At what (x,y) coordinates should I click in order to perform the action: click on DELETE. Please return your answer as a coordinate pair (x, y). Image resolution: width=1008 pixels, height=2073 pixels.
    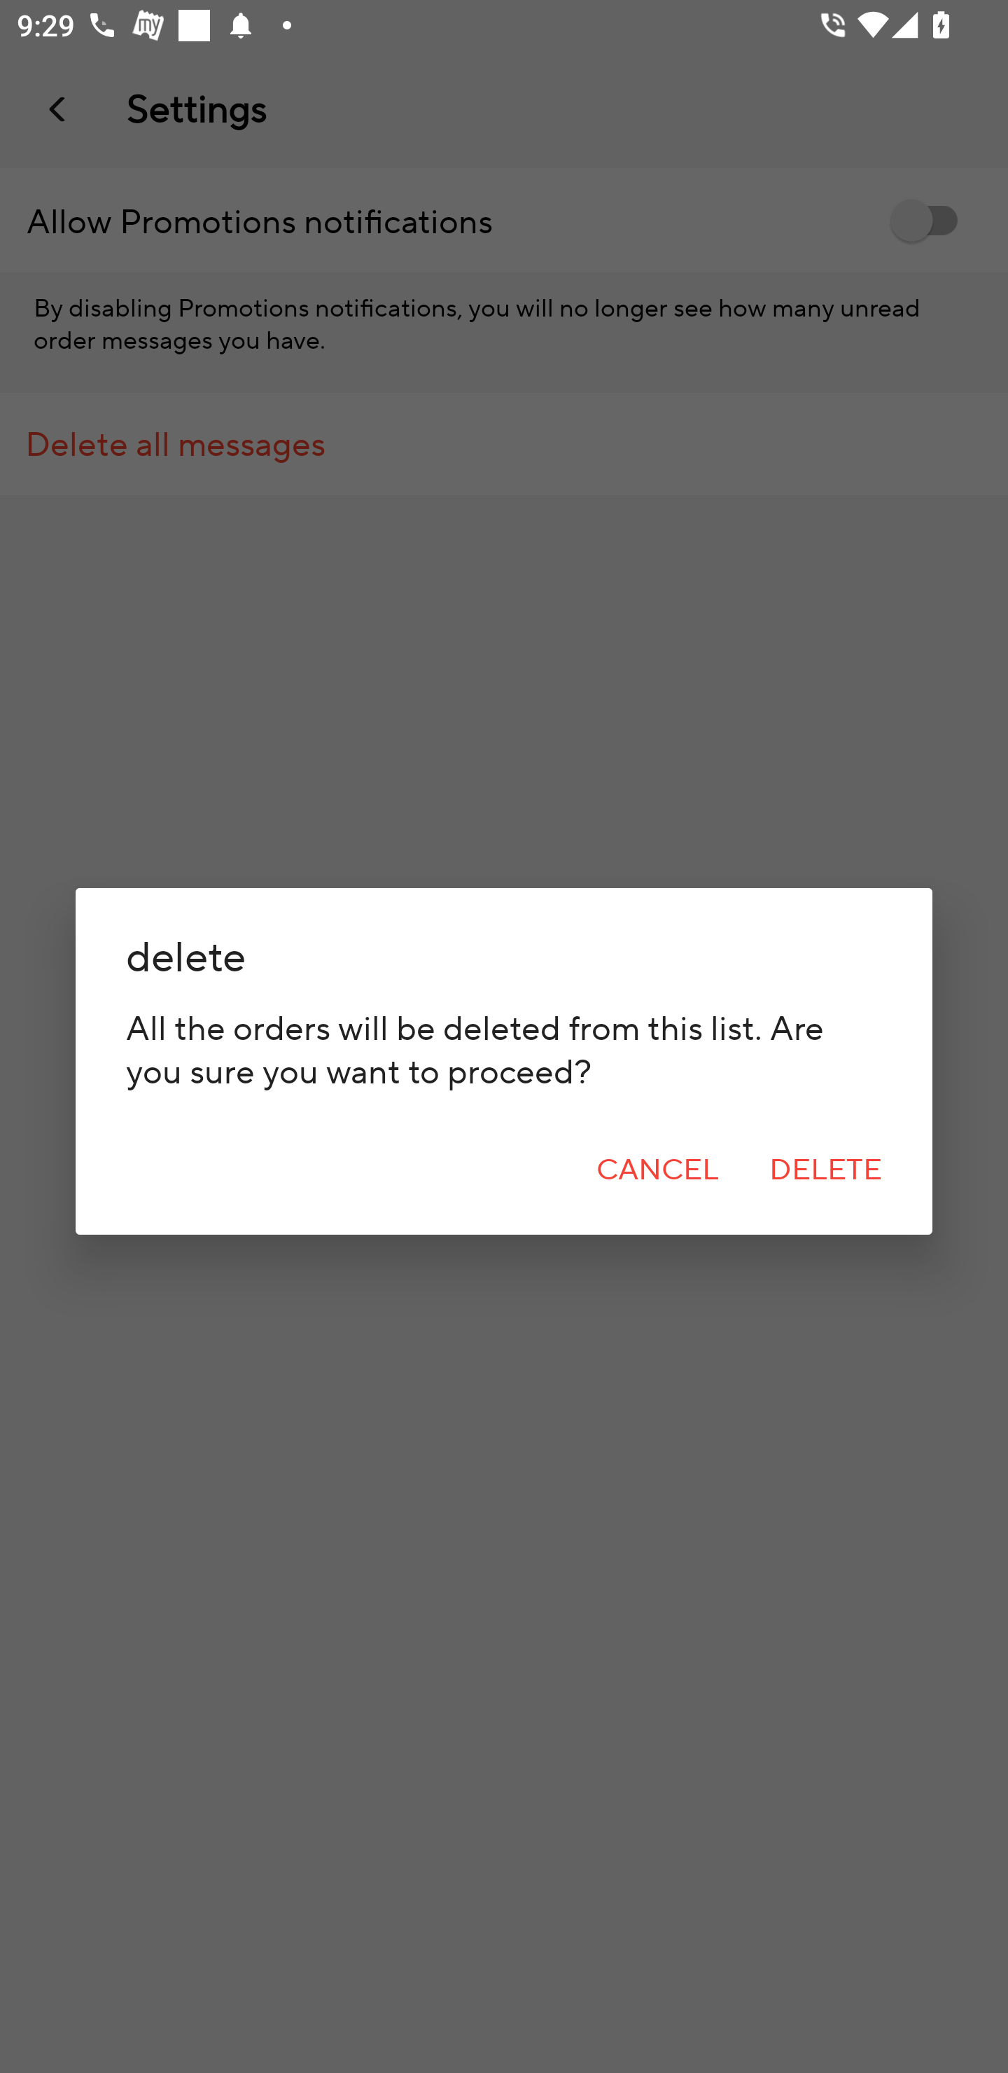
    Looking at the image, I should click on (825, 1170).